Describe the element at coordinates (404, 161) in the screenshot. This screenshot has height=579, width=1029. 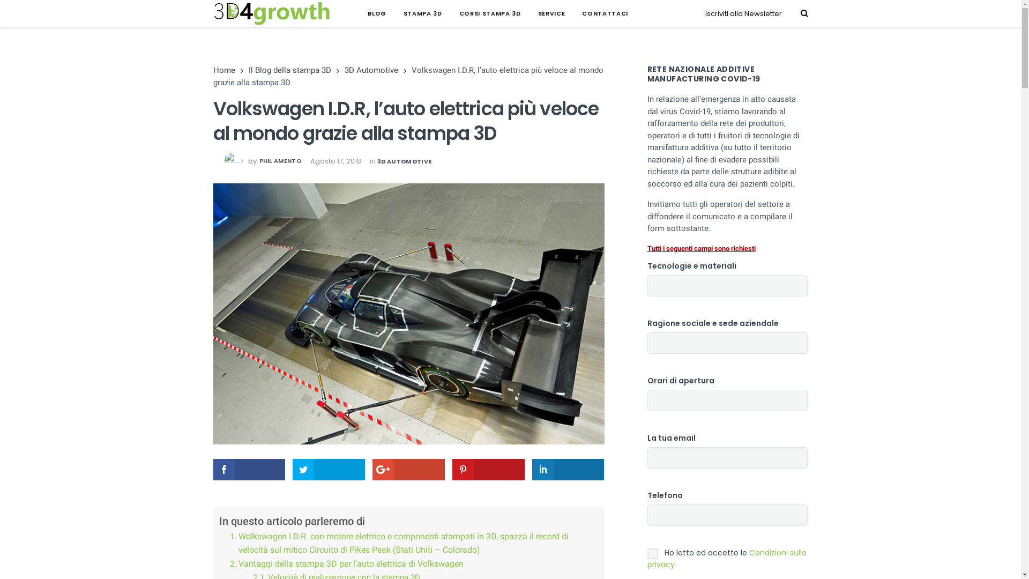
I see `3D AUTOMOTIVE` at that location.